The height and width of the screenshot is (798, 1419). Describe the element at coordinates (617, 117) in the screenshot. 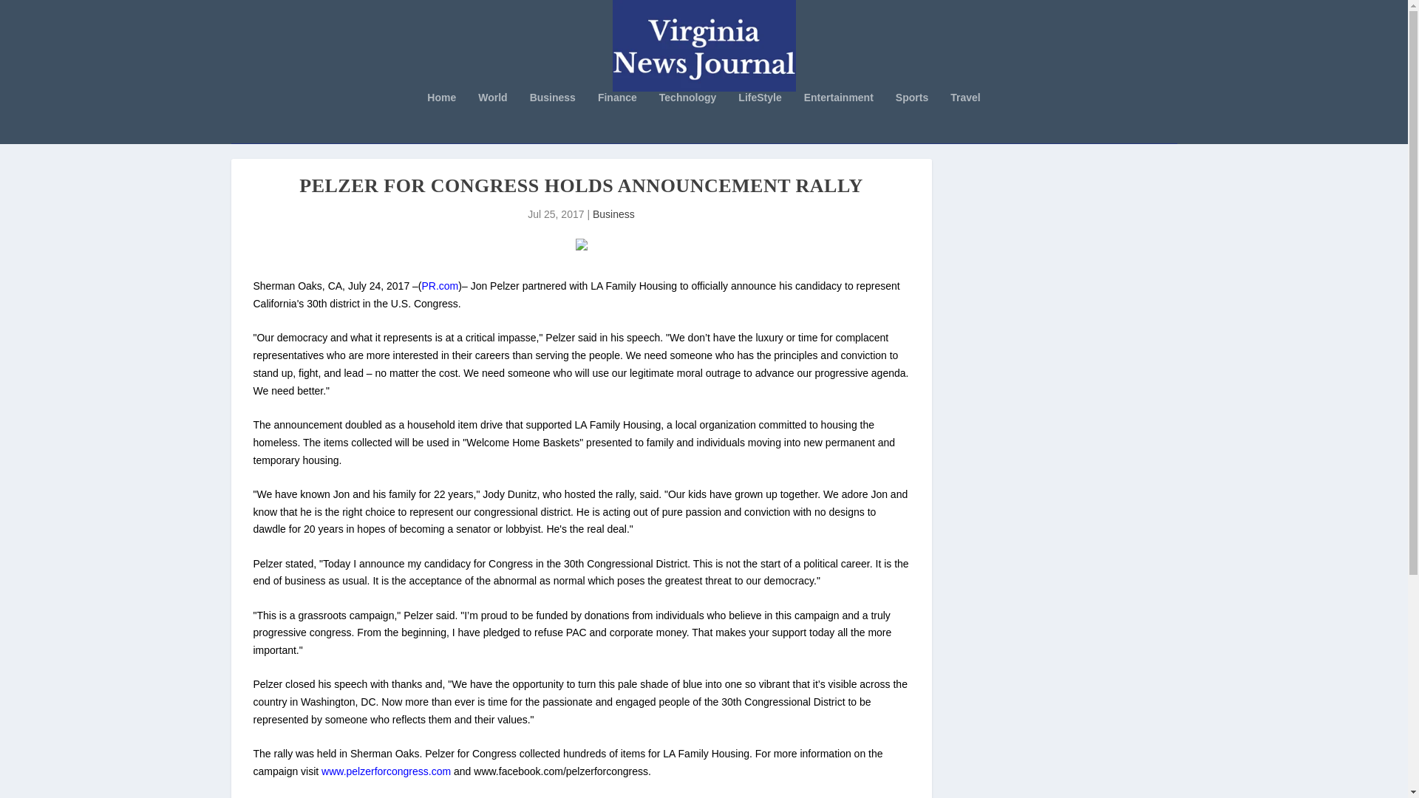

I see `Finance` at that location.